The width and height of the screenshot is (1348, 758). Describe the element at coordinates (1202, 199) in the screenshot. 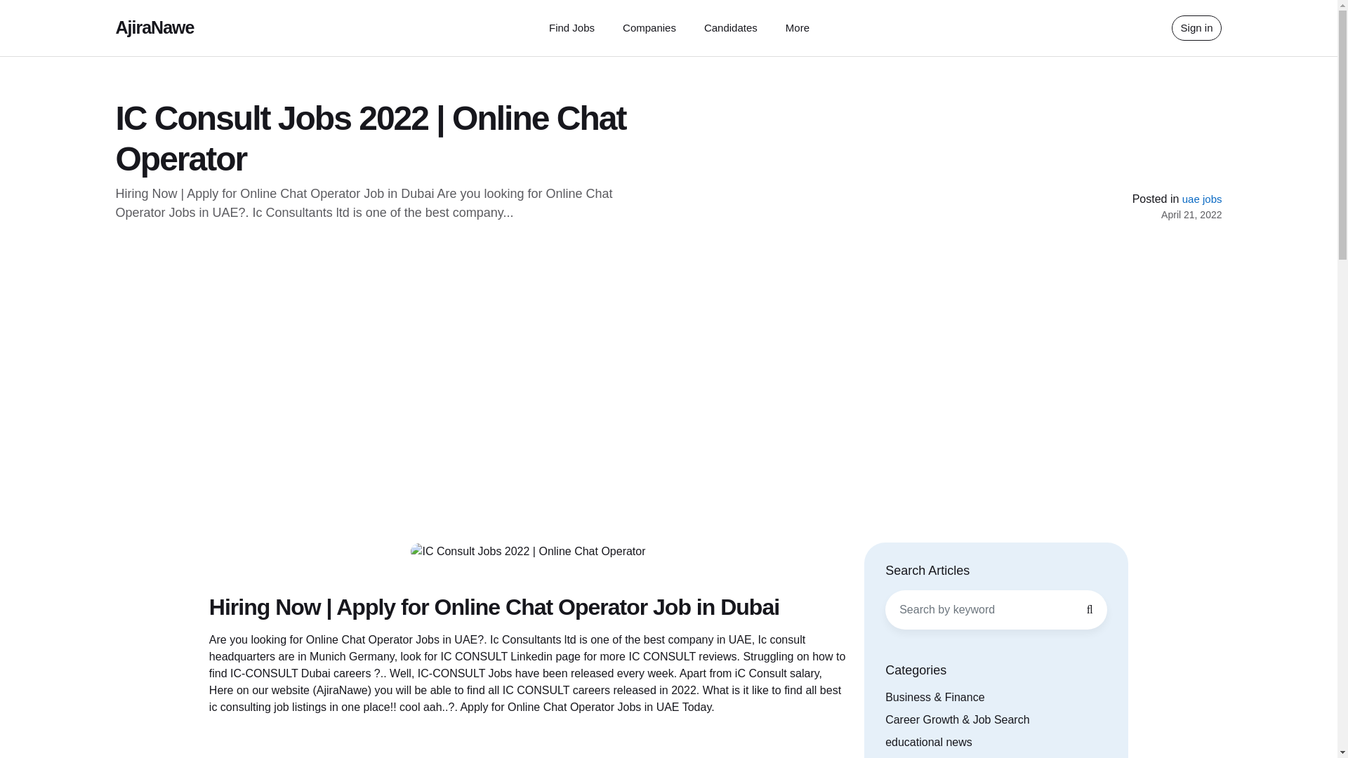

I see `View all posts in uae jobs` at that location.